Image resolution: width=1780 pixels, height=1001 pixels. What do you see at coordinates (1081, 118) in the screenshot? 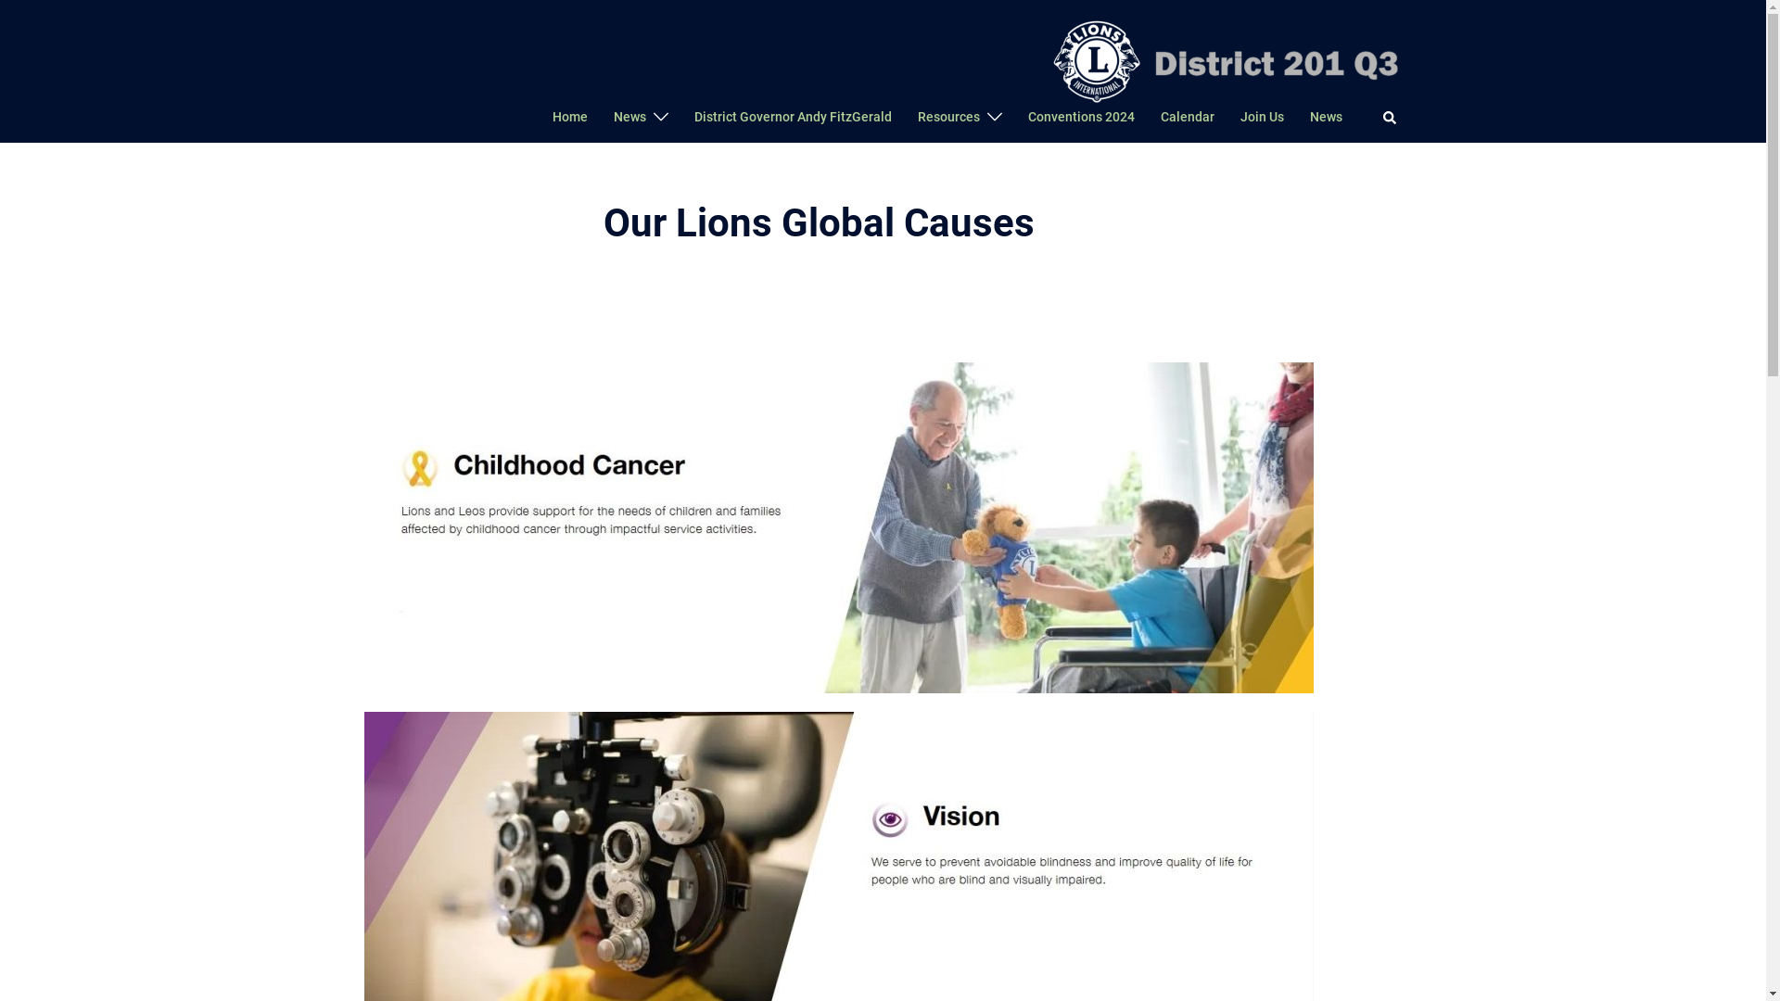
I see `Conventions 2024` at bounding box center [1081, 118].